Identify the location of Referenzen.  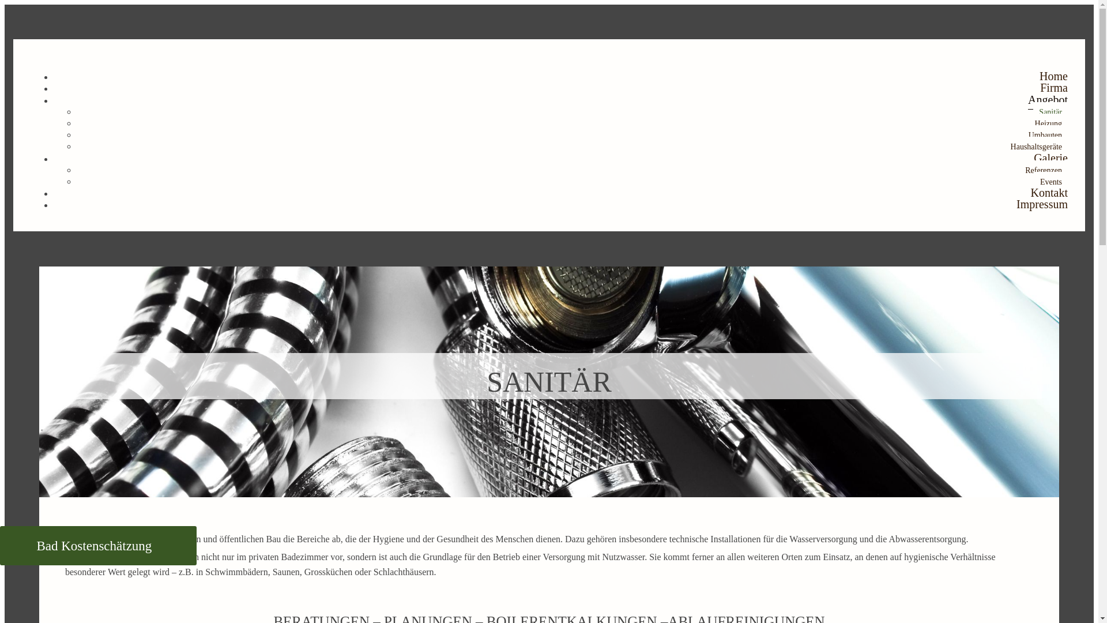
(1044, 171).